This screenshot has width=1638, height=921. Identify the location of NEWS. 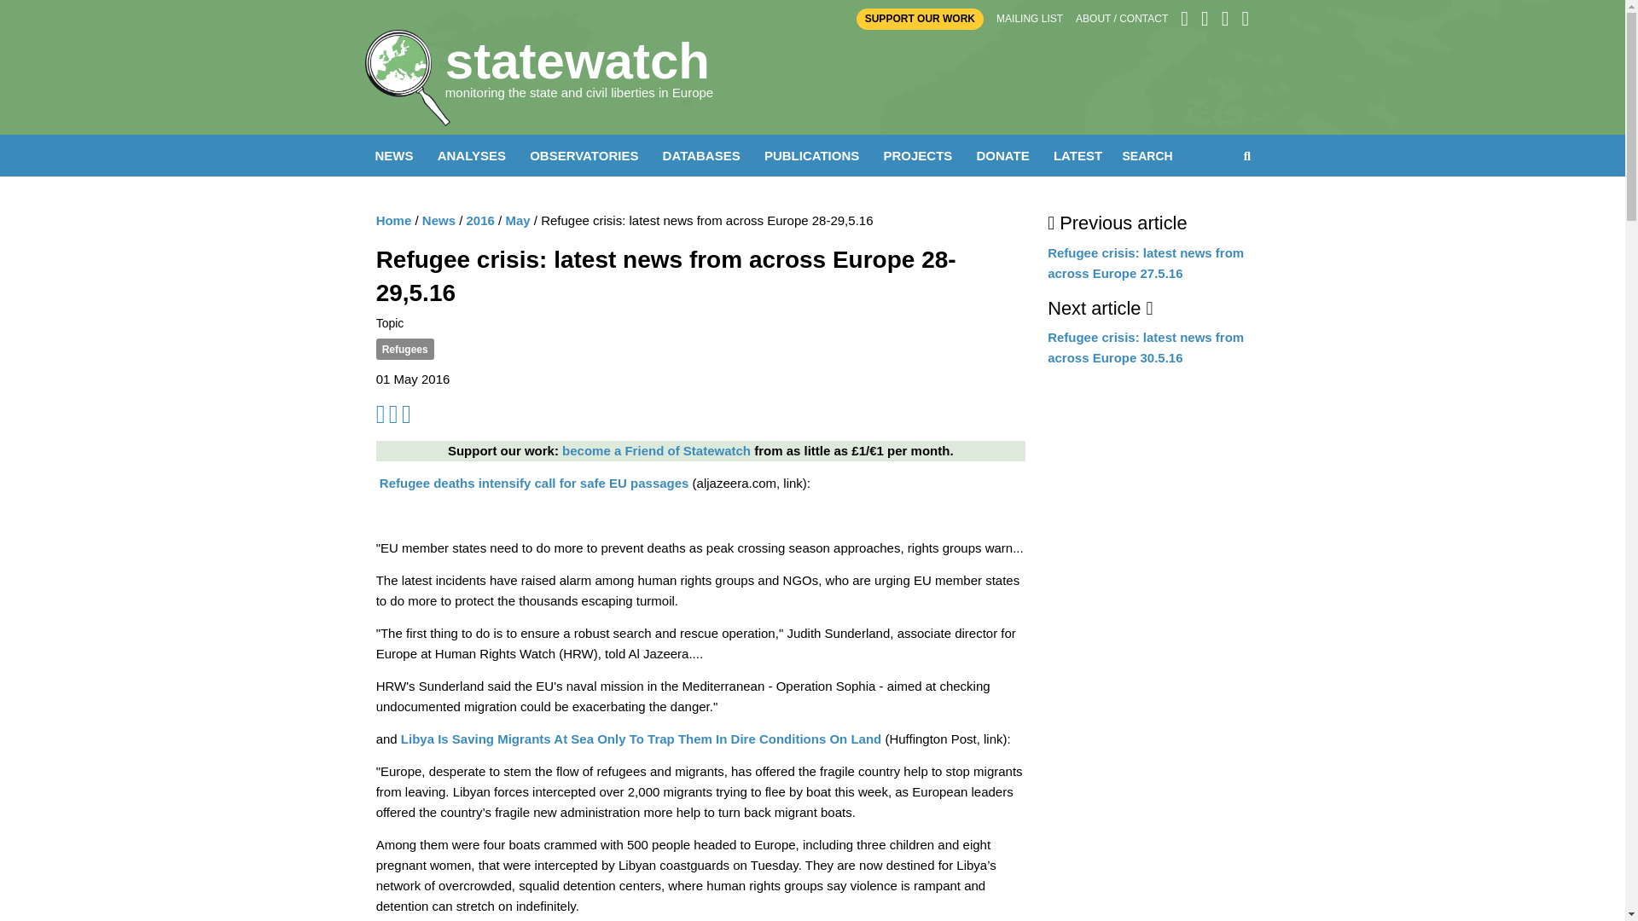
(394, 155).